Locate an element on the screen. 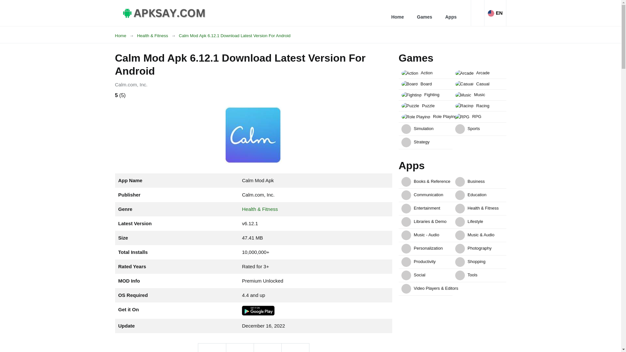 The width and height of the screenshot is (626, 352). Home is located at coordinates (398, 13).